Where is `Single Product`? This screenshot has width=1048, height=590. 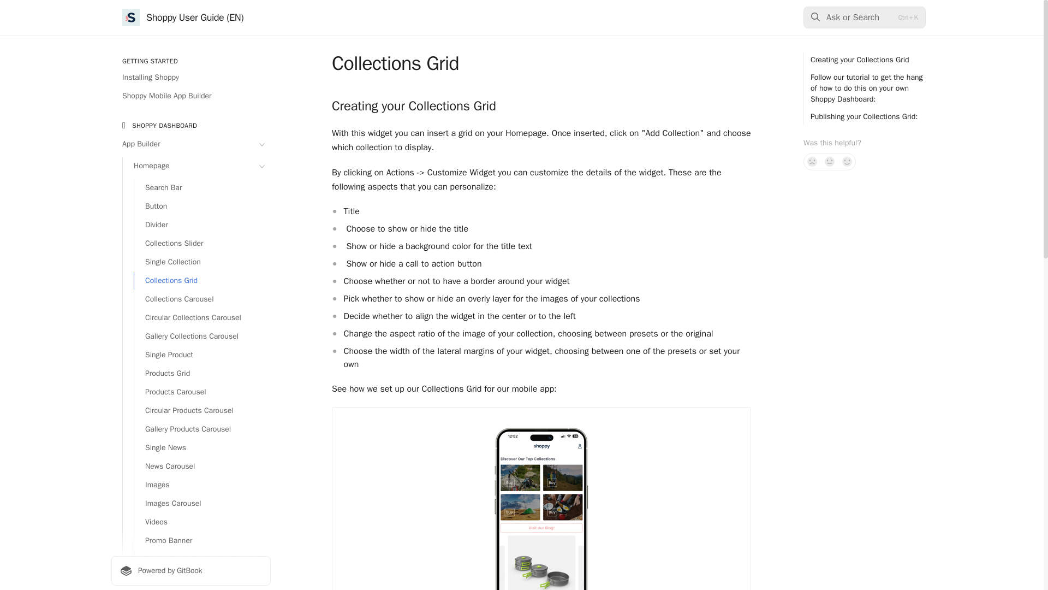 Single Product is located at coordinates (202, 355).